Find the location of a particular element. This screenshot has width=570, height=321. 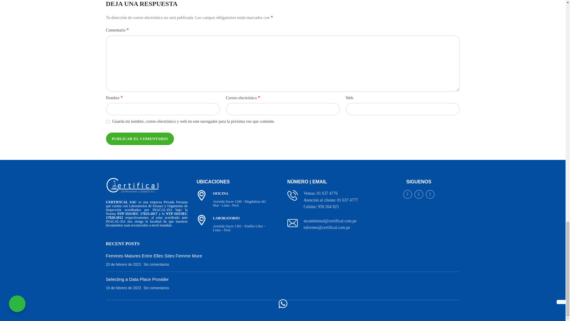

Enlace permanente aSelecting a Data Place Provider is located at coordinates (137, 279).